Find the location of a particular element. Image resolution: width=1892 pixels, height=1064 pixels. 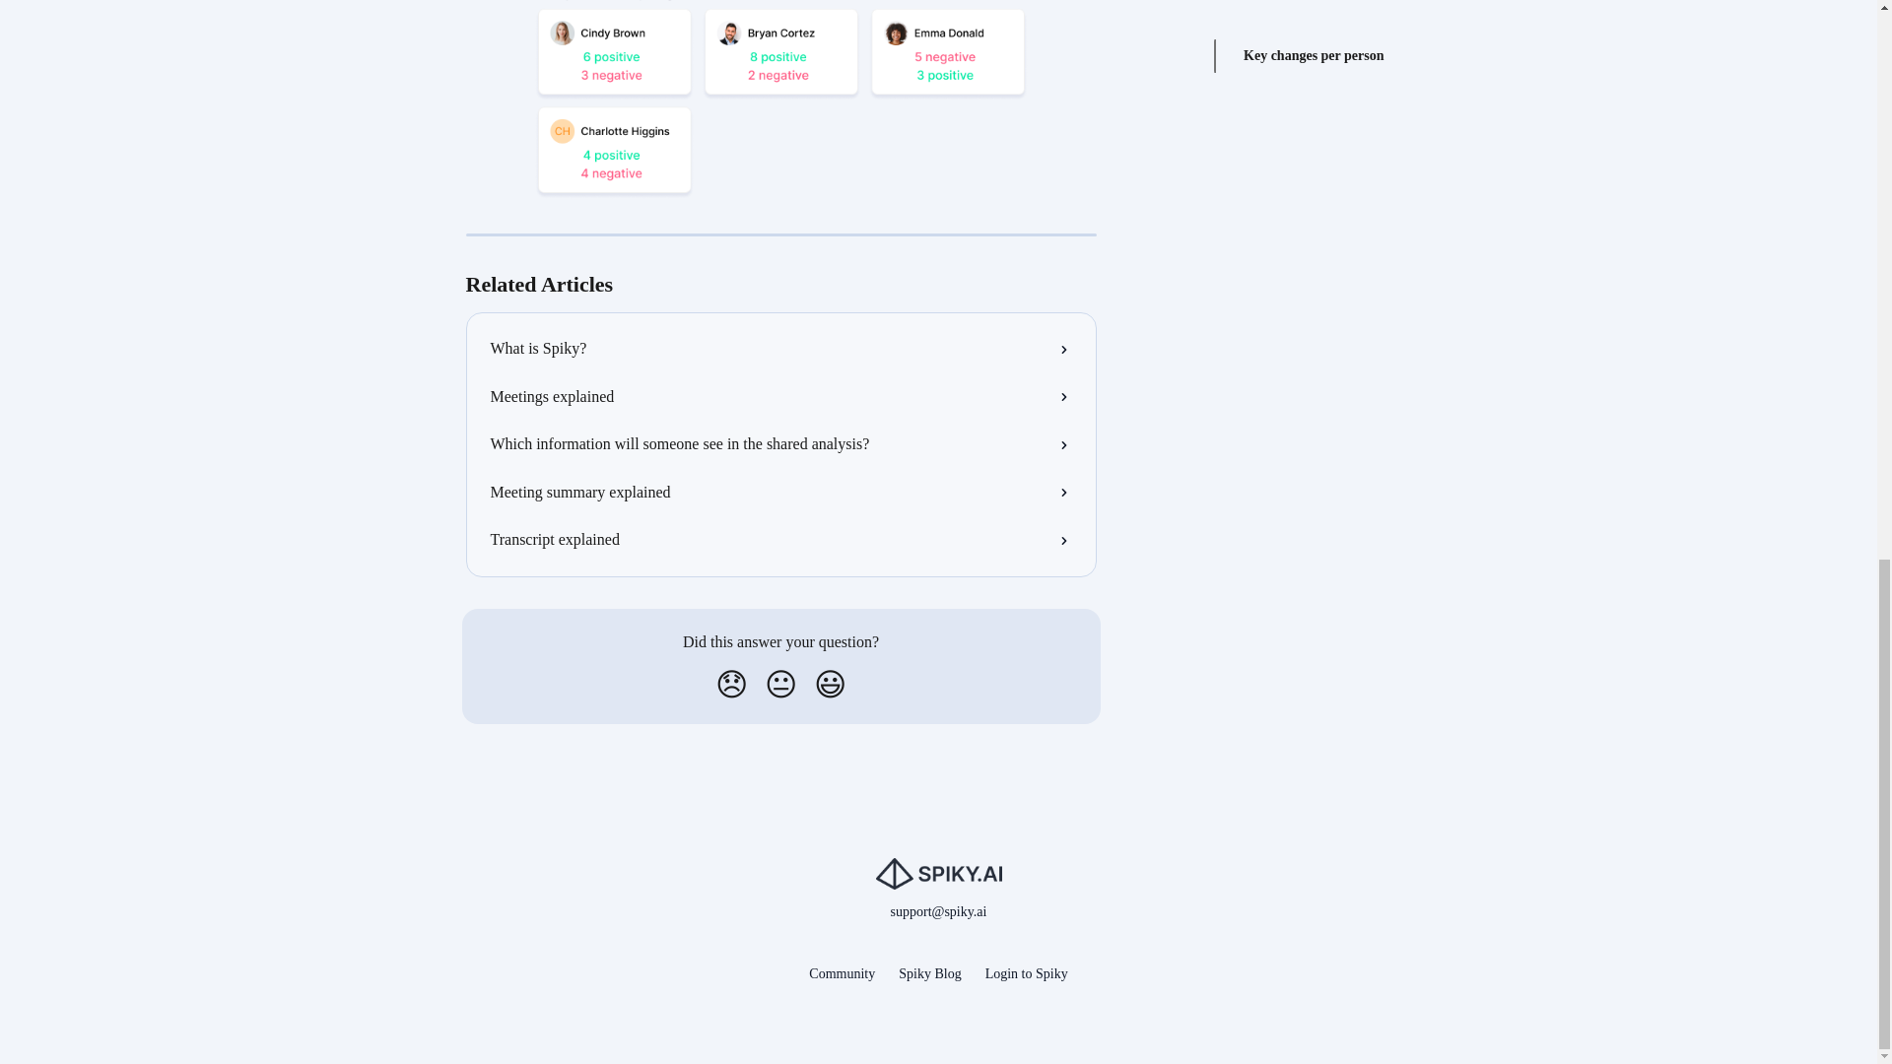

Neutral is located at coordinates (780, 684).